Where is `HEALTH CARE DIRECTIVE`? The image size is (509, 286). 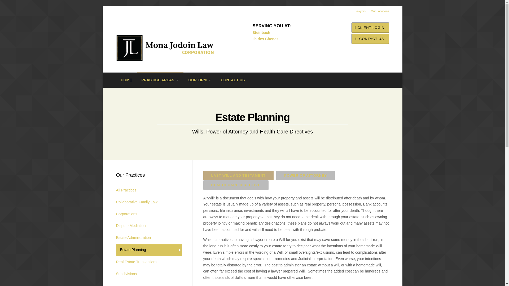
HEALTH CARE DIRECTIVE is located at coordinates (235, 185).